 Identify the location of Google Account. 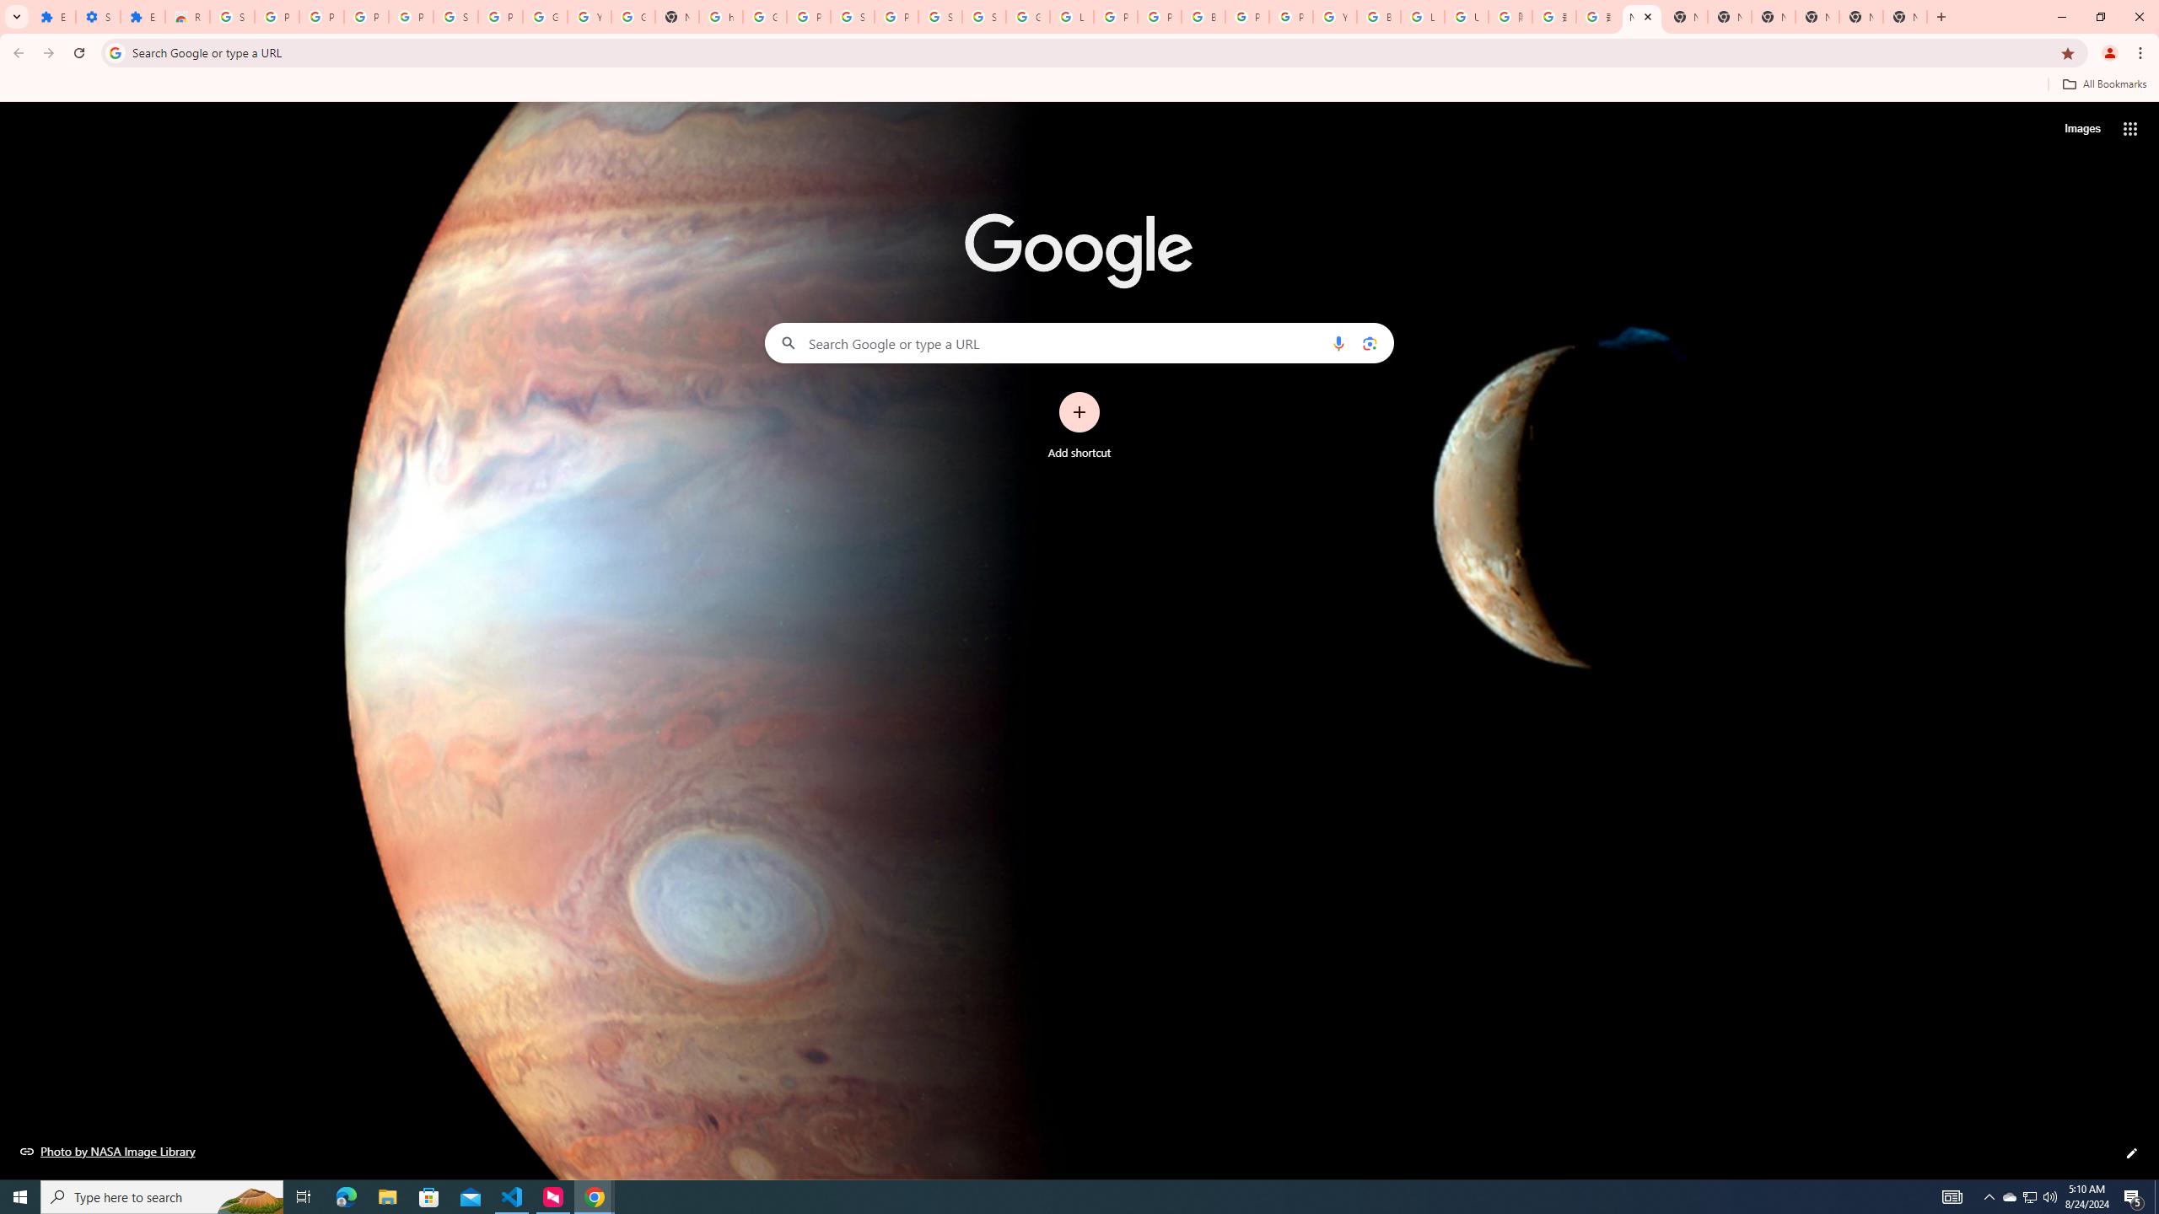
(545, 17).